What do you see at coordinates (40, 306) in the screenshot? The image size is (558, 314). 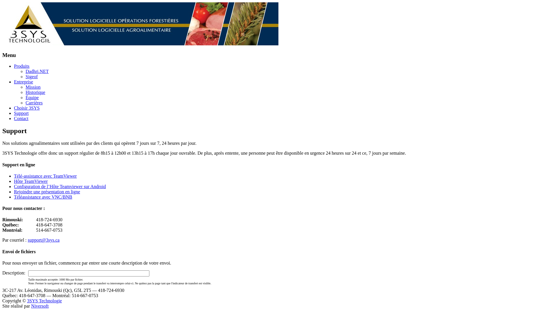 I see `Niversoft` at bounding box center [40, 306].